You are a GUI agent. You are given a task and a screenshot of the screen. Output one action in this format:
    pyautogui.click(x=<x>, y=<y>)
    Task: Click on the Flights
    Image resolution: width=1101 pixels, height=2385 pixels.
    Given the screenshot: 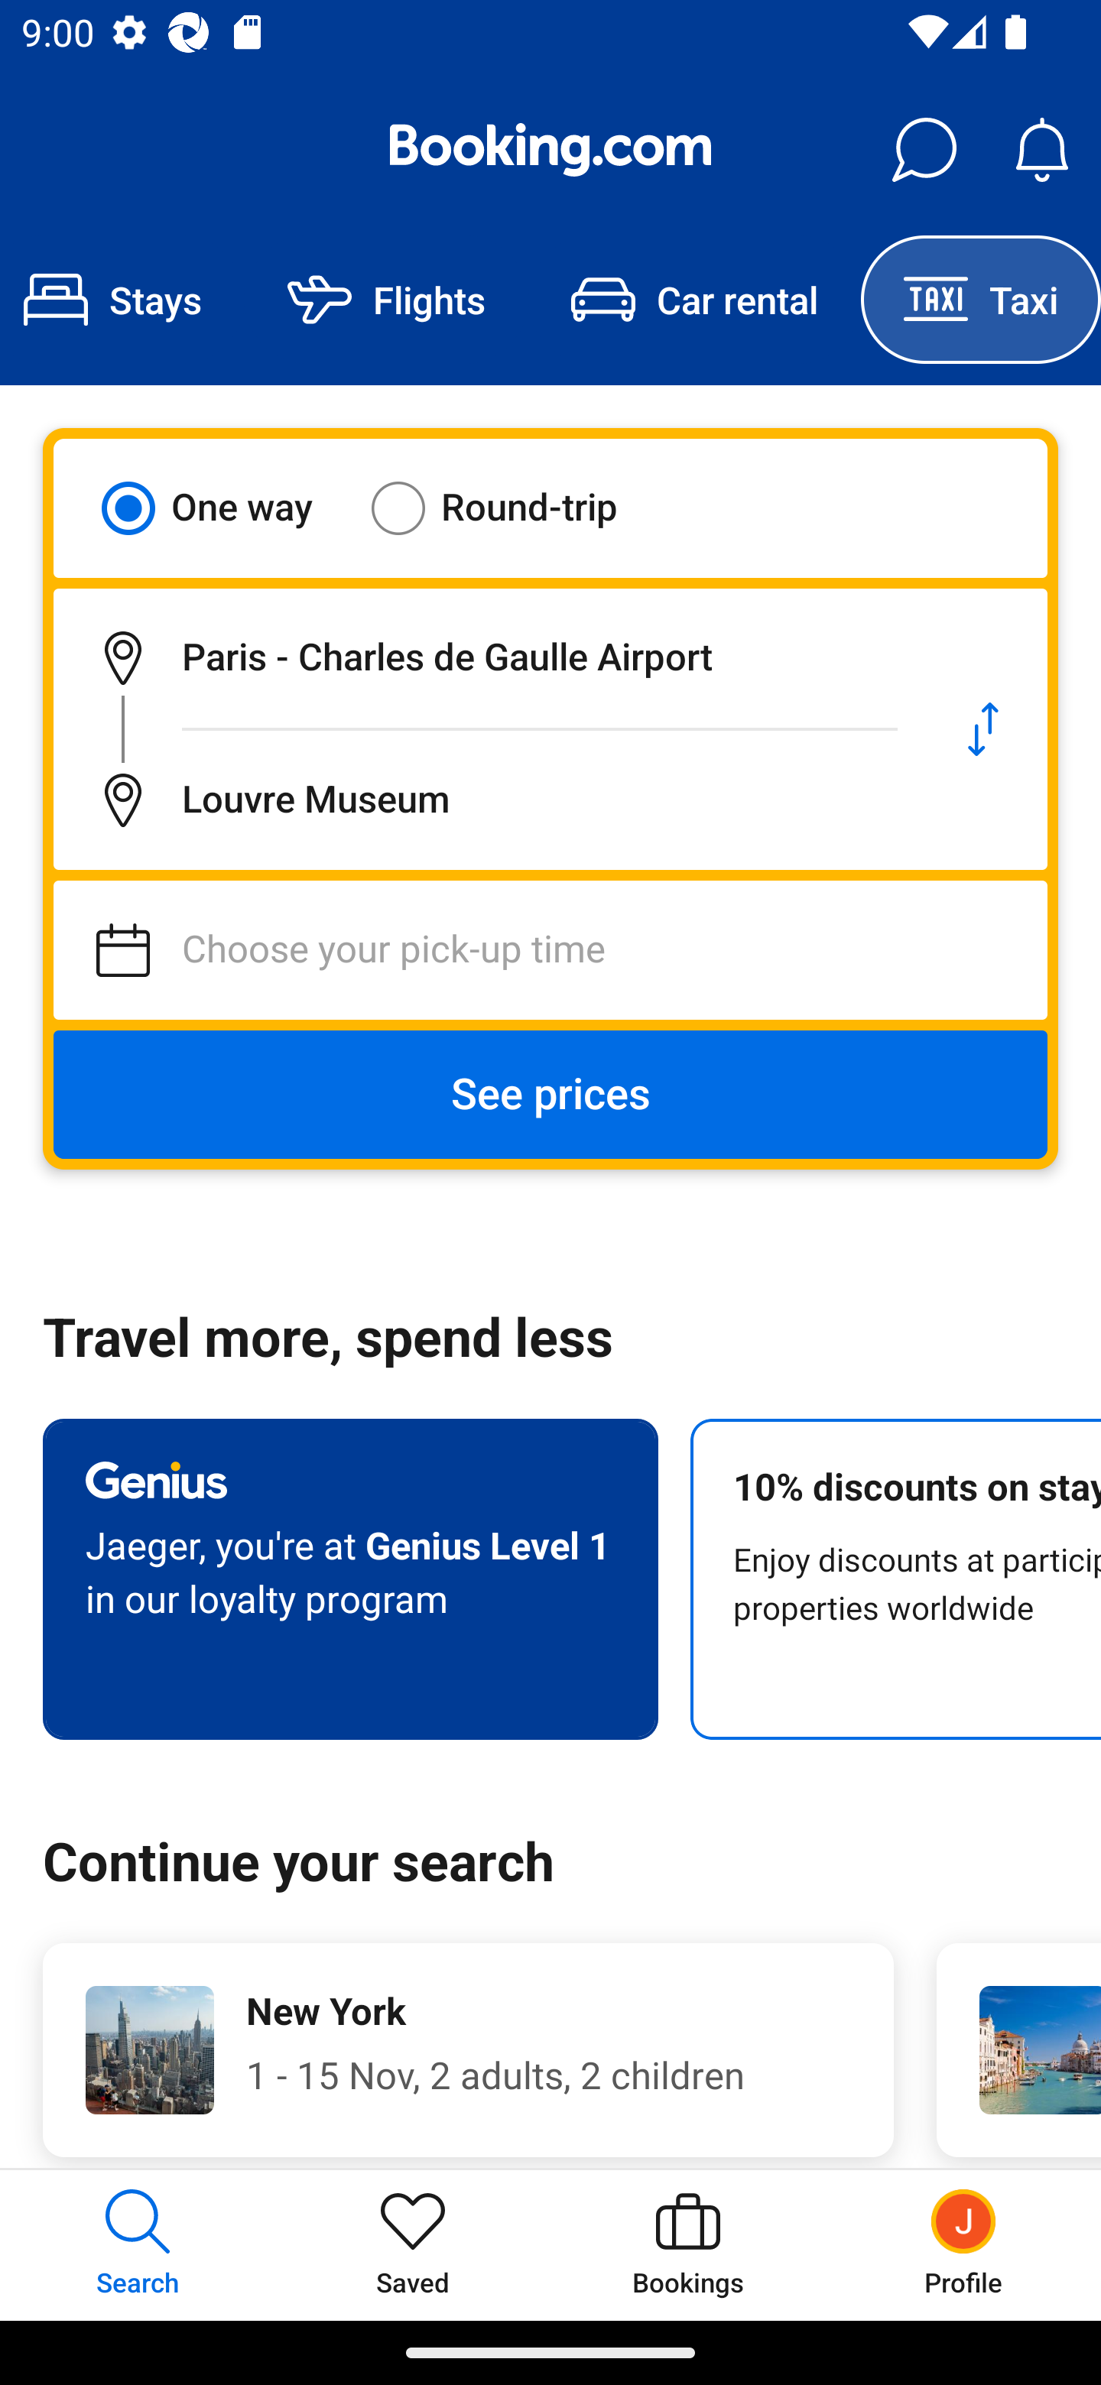 What is the action you would take?
    pyautogui.click(x=386, y=300)
    